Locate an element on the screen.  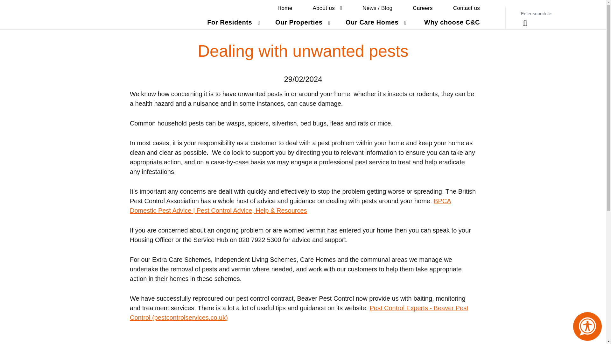
Contact us is located at coordinates (467, 8).